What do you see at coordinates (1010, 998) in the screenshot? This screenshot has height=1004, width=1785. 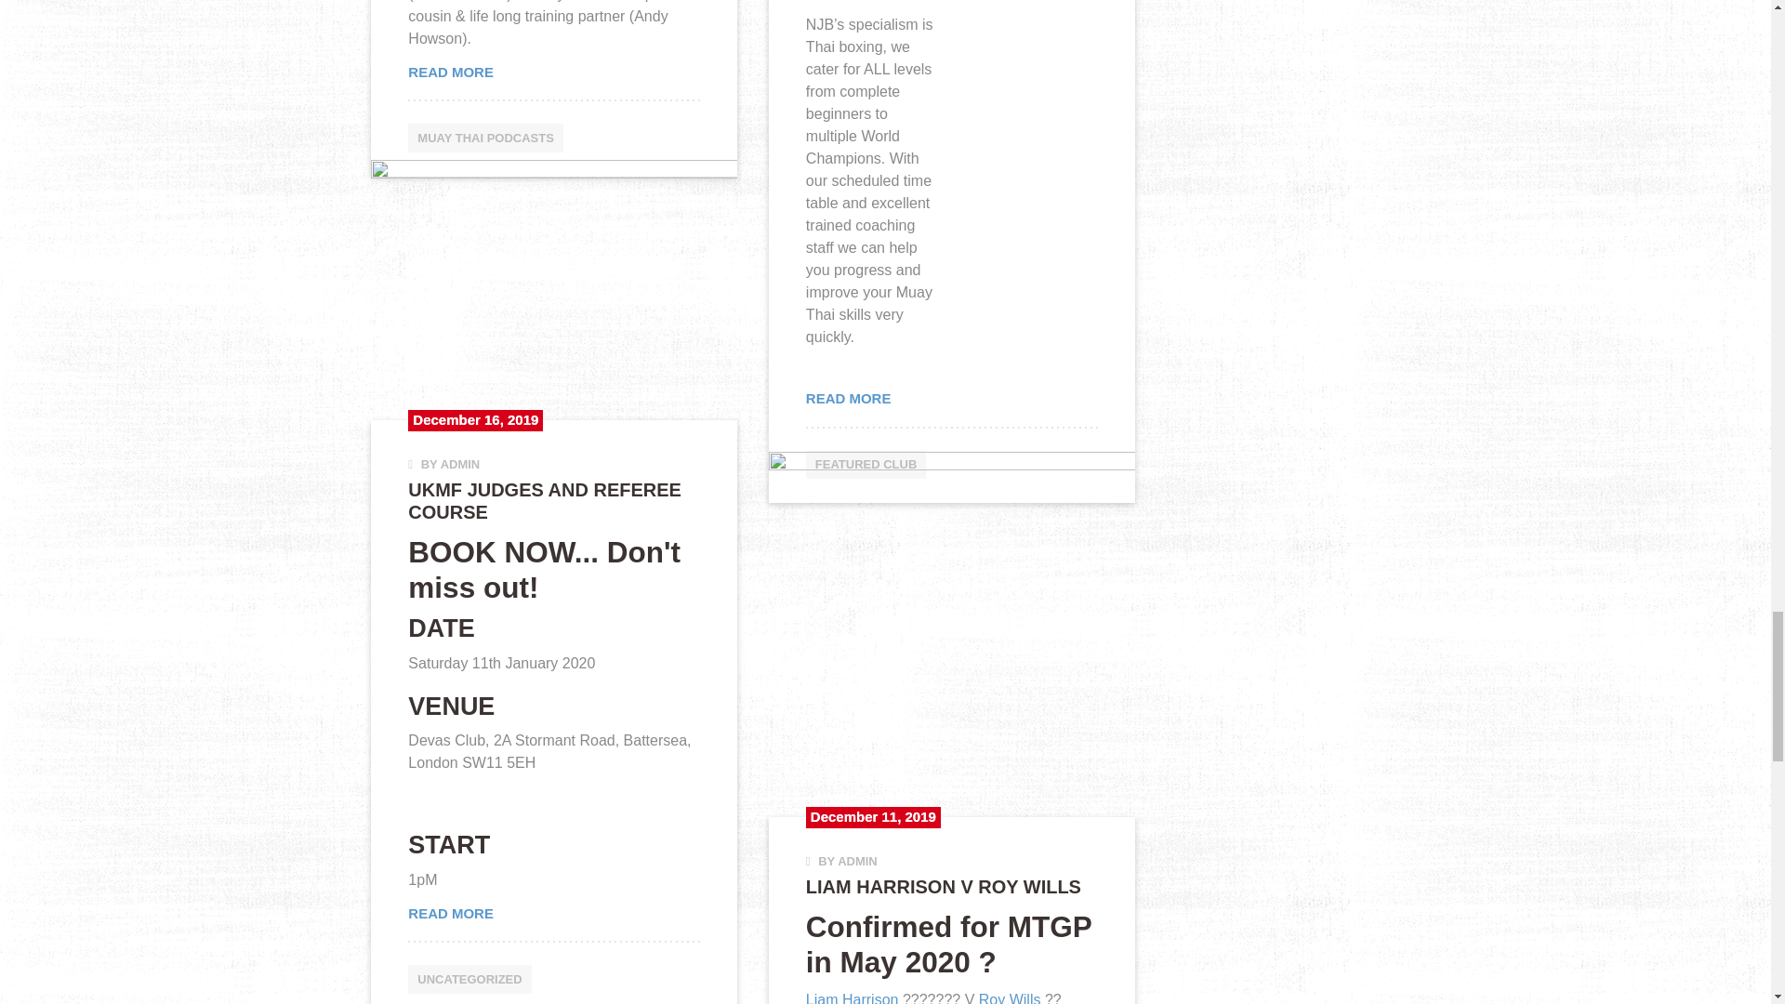 I see `Roy Wills` at bounding box center [1010, 998].